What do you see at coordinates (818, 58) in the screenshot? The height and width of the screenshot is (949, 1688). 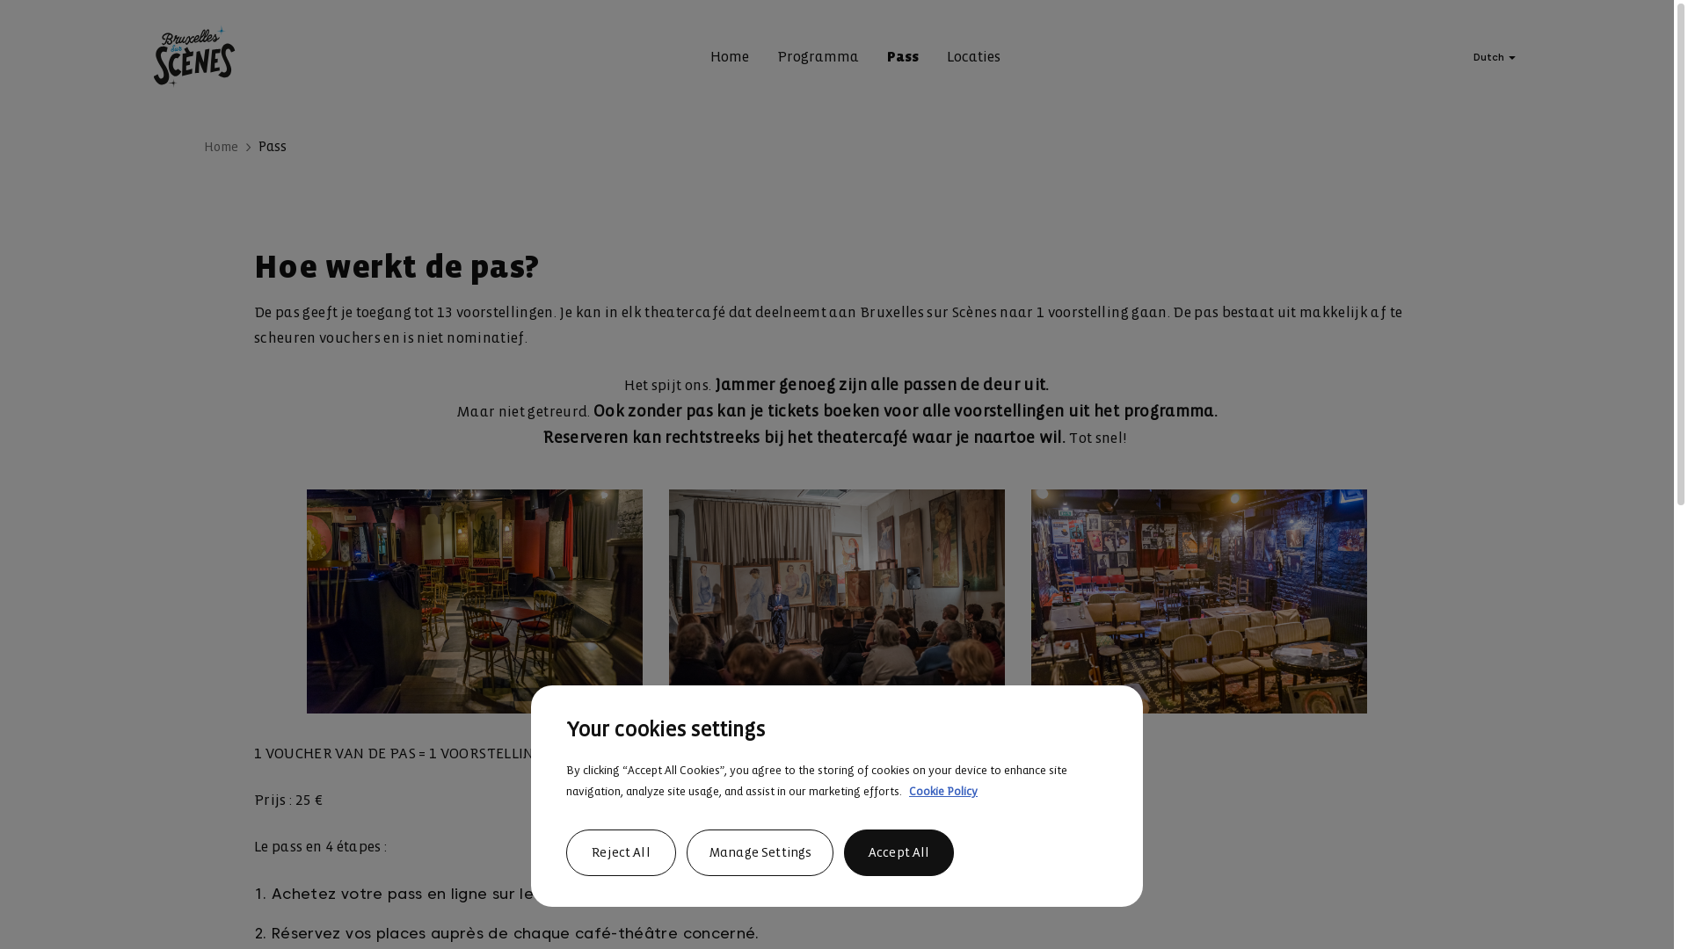 I see `Programma` at bounding box center [818, 58].